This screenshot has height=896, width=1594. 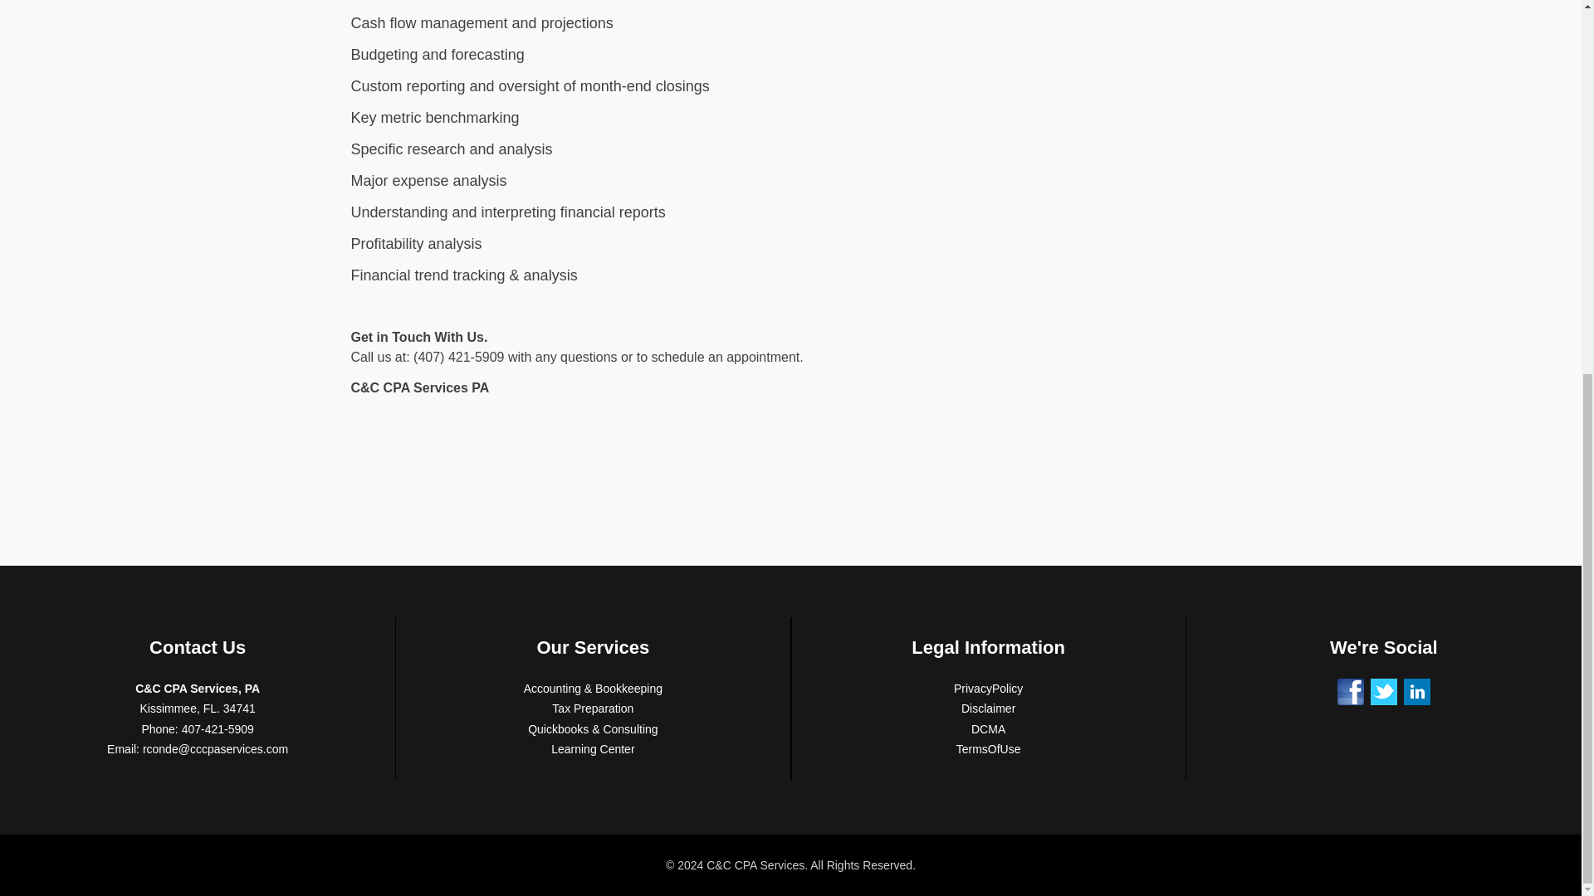 I want to click on Tax Preparation, so click(x=592, y=708).